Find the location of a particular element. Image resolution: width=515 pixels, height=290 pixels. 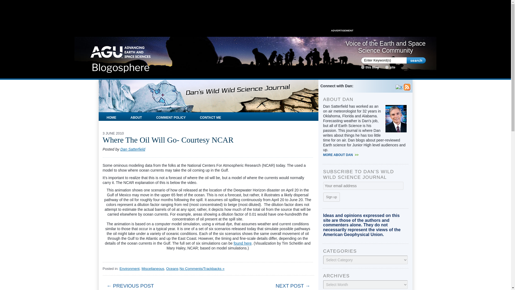

Home is located at coordinates (121, 57).